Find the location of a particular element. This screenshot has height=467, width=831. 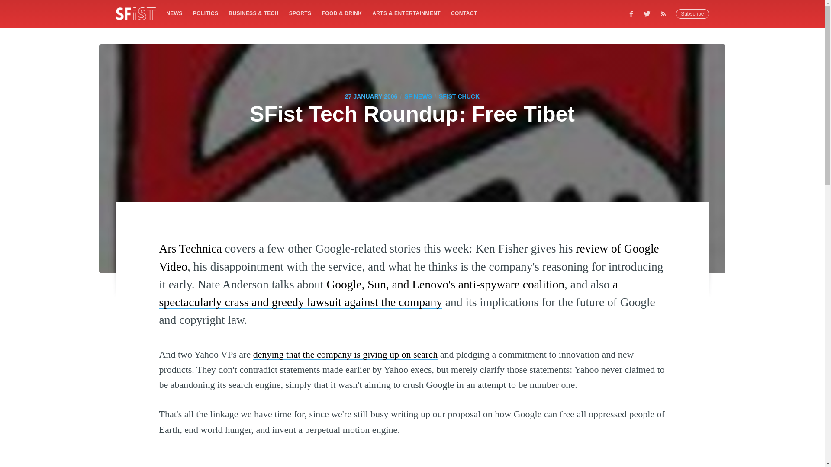

SFIST CHUCK is located at coordinates (459, 96).